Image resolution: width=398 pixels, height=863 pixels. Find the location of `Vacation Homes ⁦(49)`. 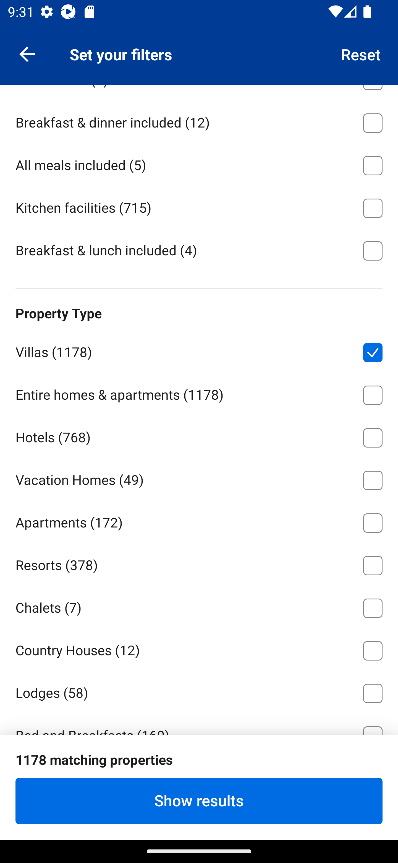

Vacation Homes ⁦(49) is located at coordinates (199, 479).